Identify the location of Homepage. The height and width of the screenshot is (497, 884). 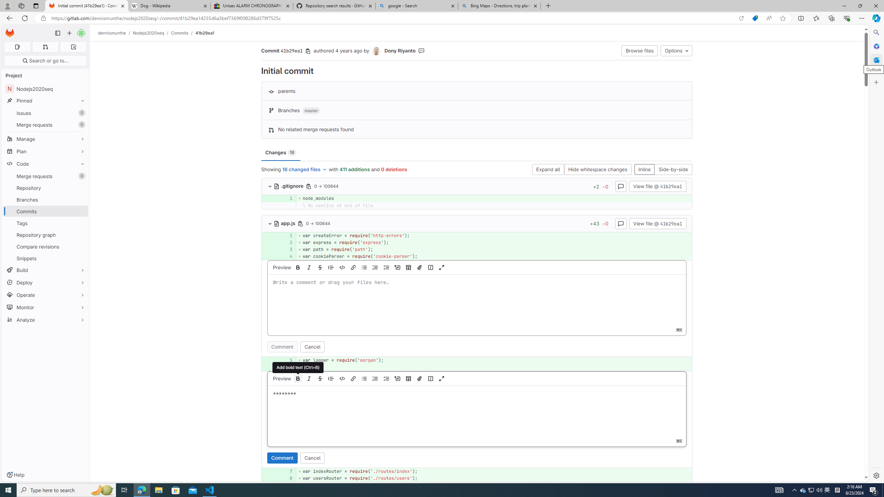
(10, 33).